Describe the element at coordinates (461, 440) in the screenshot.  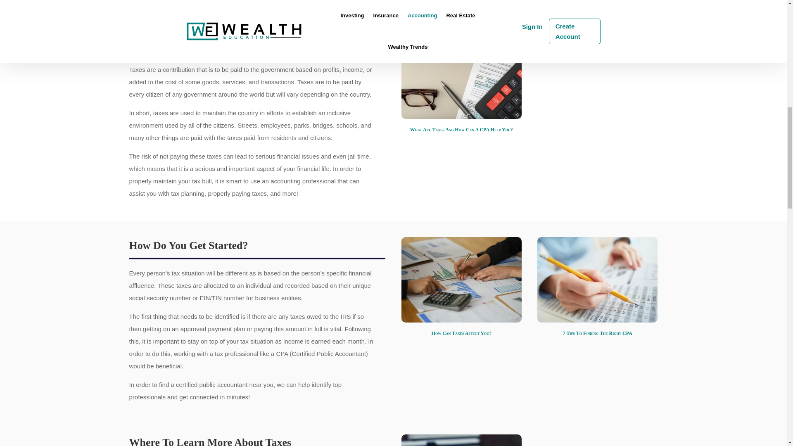
I see `The Best Places To Learn About Tax` at that location.